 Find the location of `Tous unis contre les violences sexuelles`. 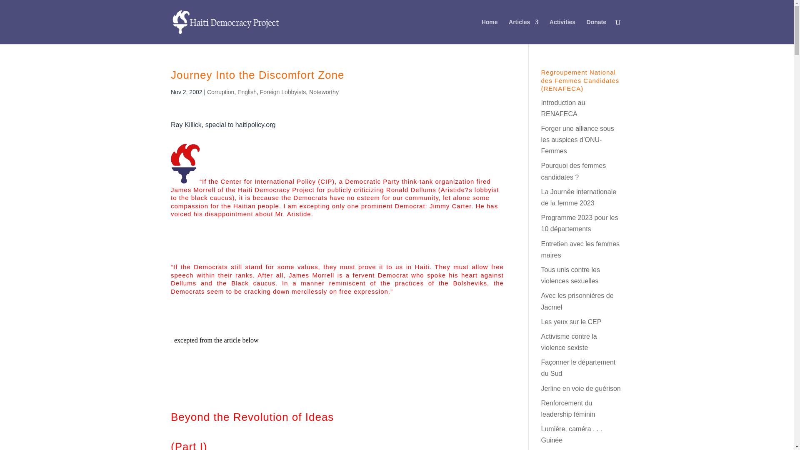

Tous unis contre les violences sexuelles is located at coordinates (570, 275).